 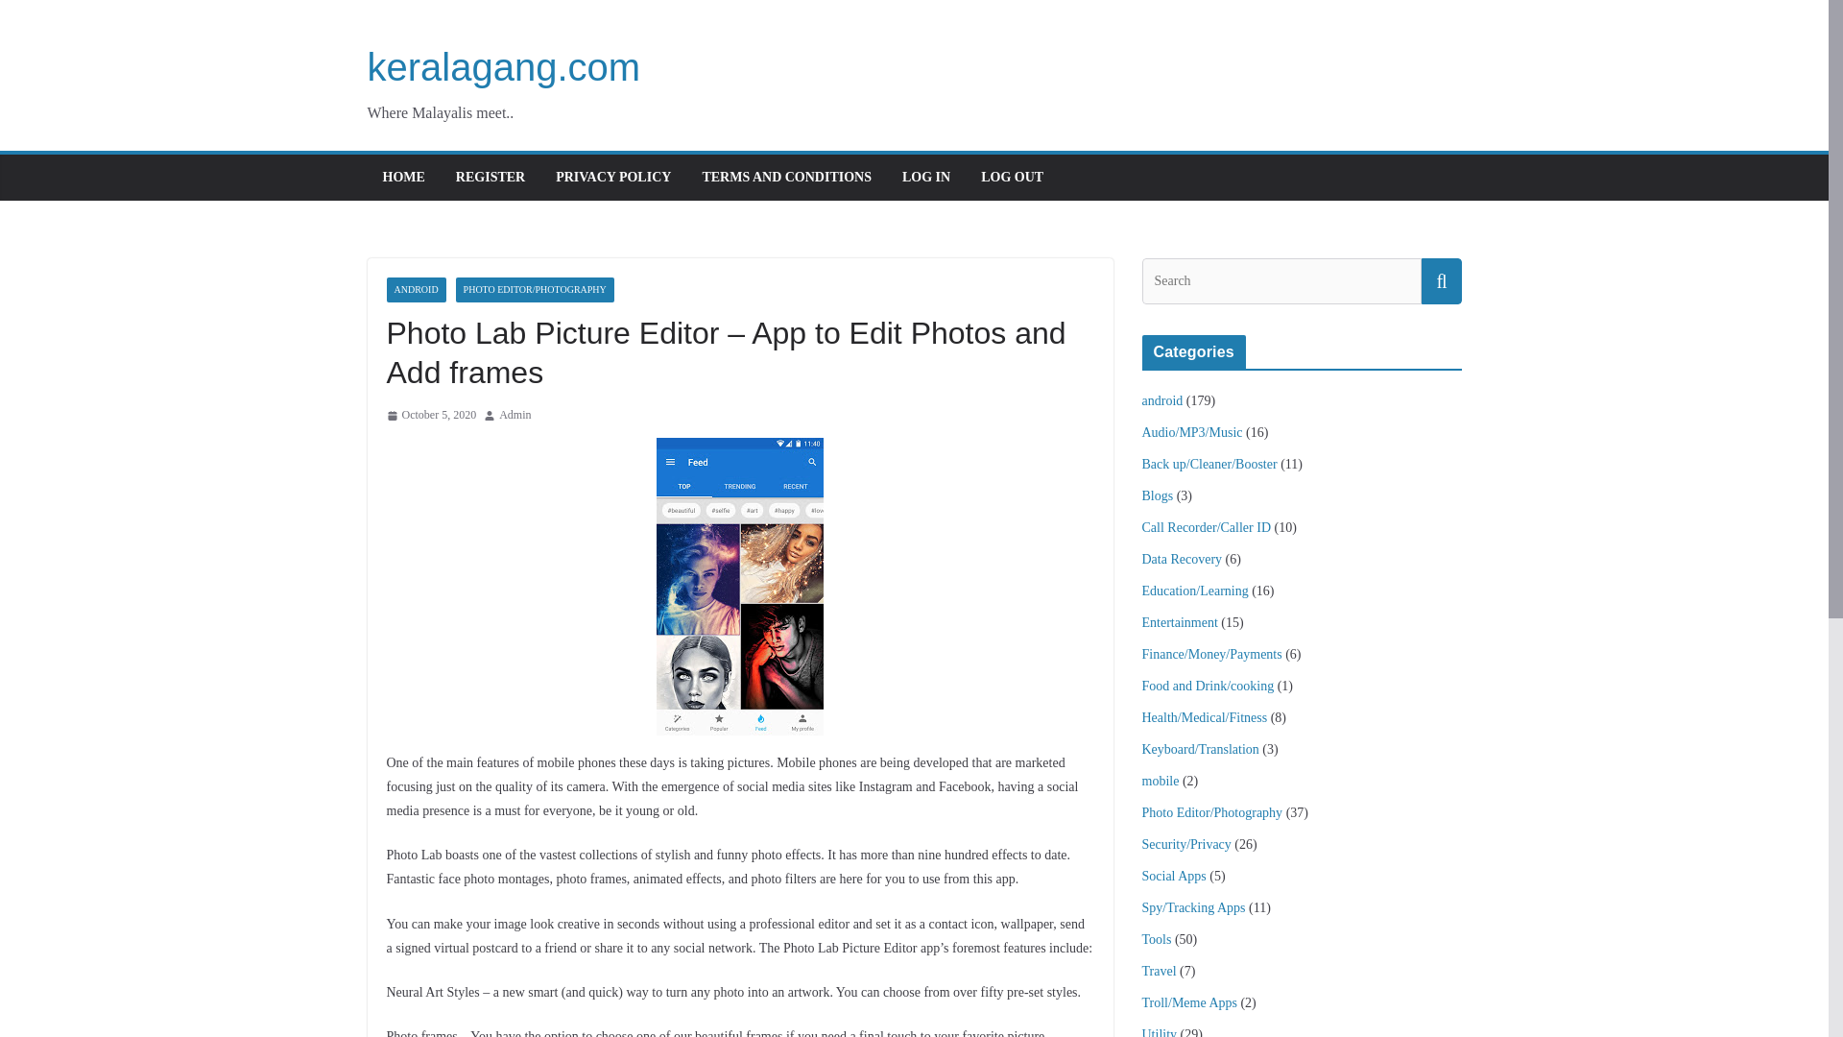 What do you see at coordinates (787, 177) in the screenshot?
I see `TERMS AND CONDITIONS` at bounding box center [787, 177].